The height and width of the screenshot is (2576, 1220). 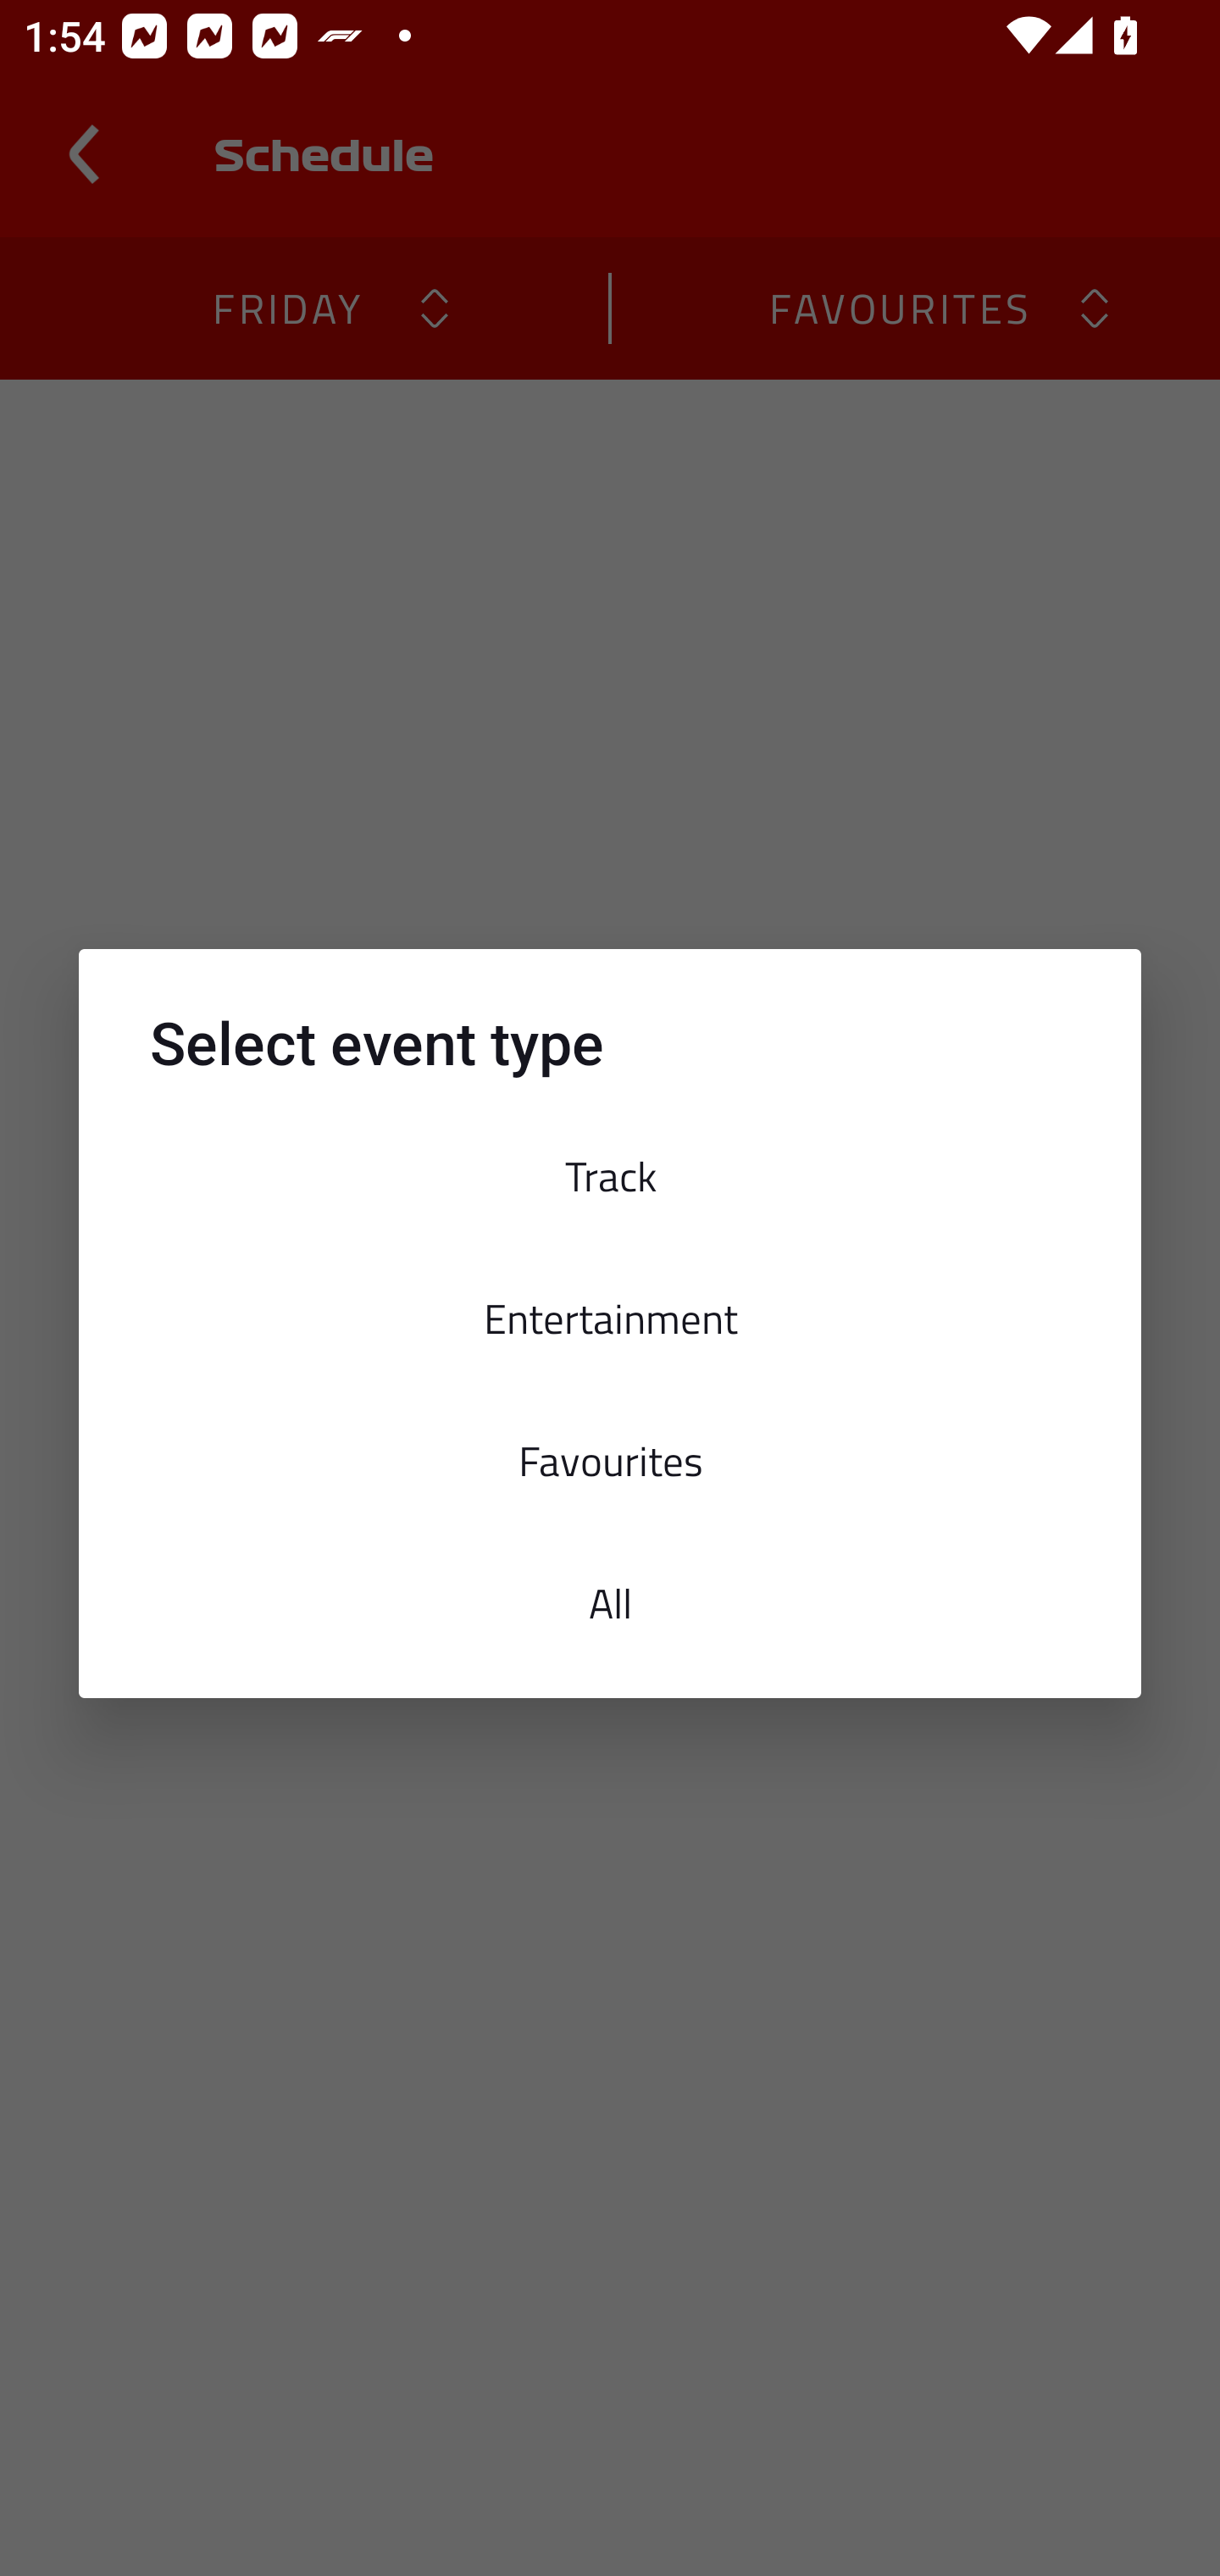 I want to click on Track, so click(x=610, y=1176).